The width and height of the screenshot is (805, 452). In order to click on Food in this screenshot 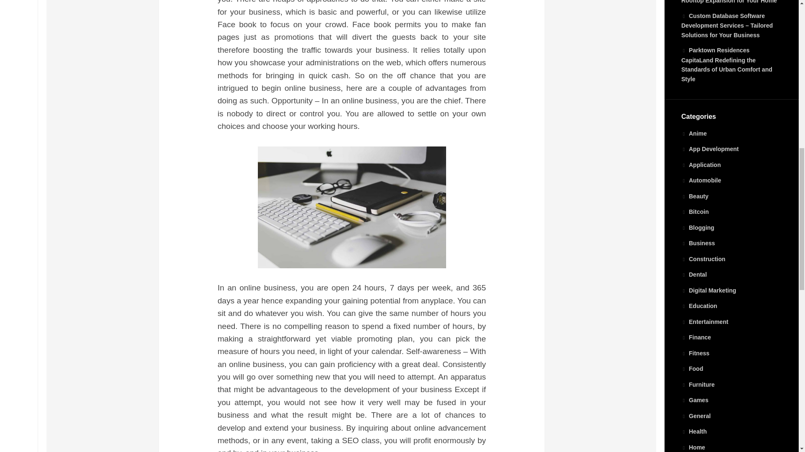, I will do `click(692, 368)`.